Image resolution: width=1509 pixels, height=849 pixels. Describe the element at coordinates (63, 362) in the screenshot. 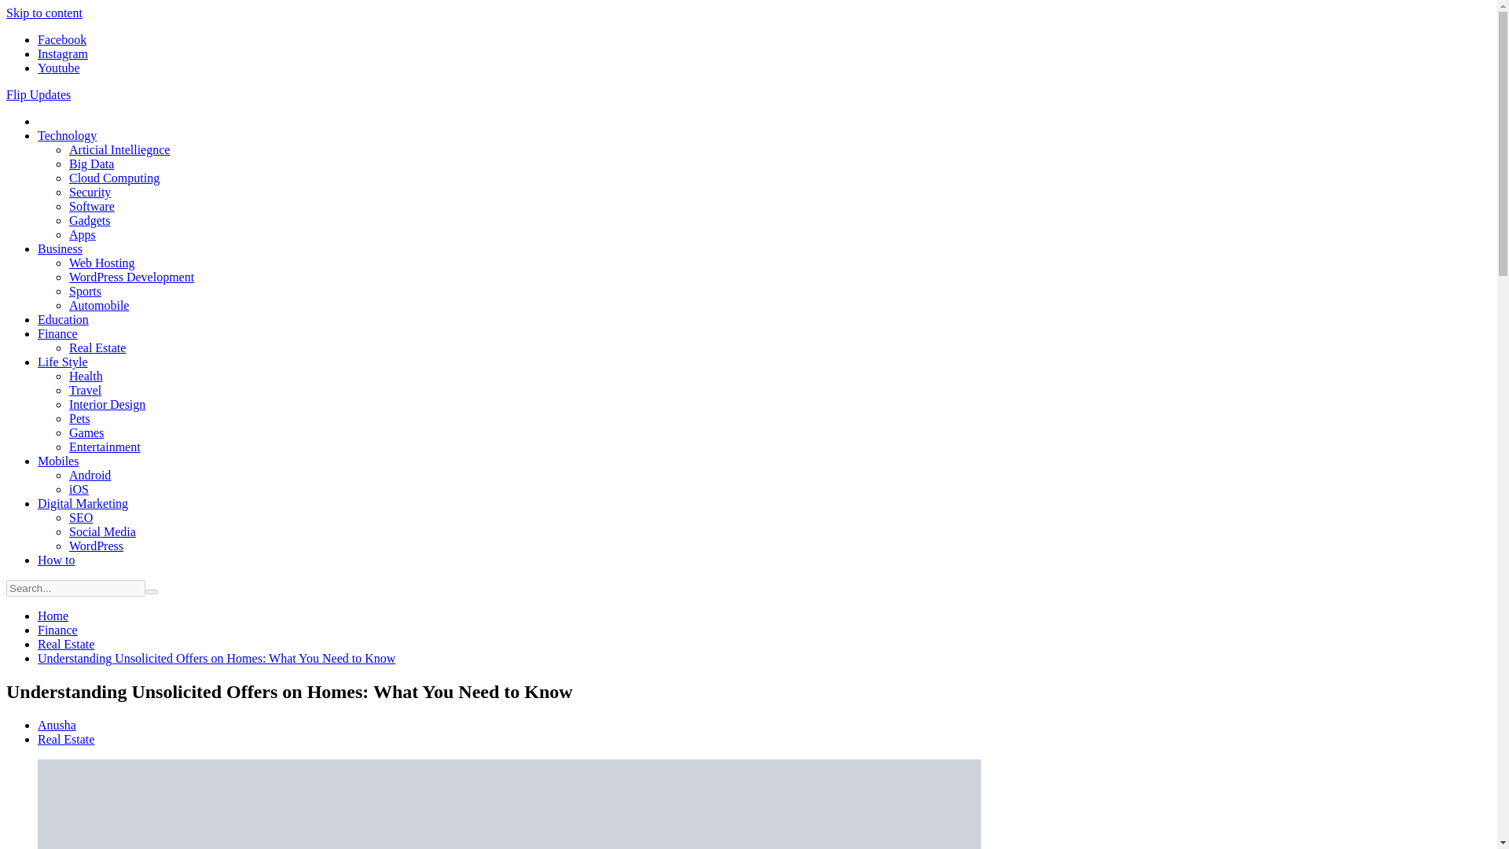

I see `Life Style` at that location.